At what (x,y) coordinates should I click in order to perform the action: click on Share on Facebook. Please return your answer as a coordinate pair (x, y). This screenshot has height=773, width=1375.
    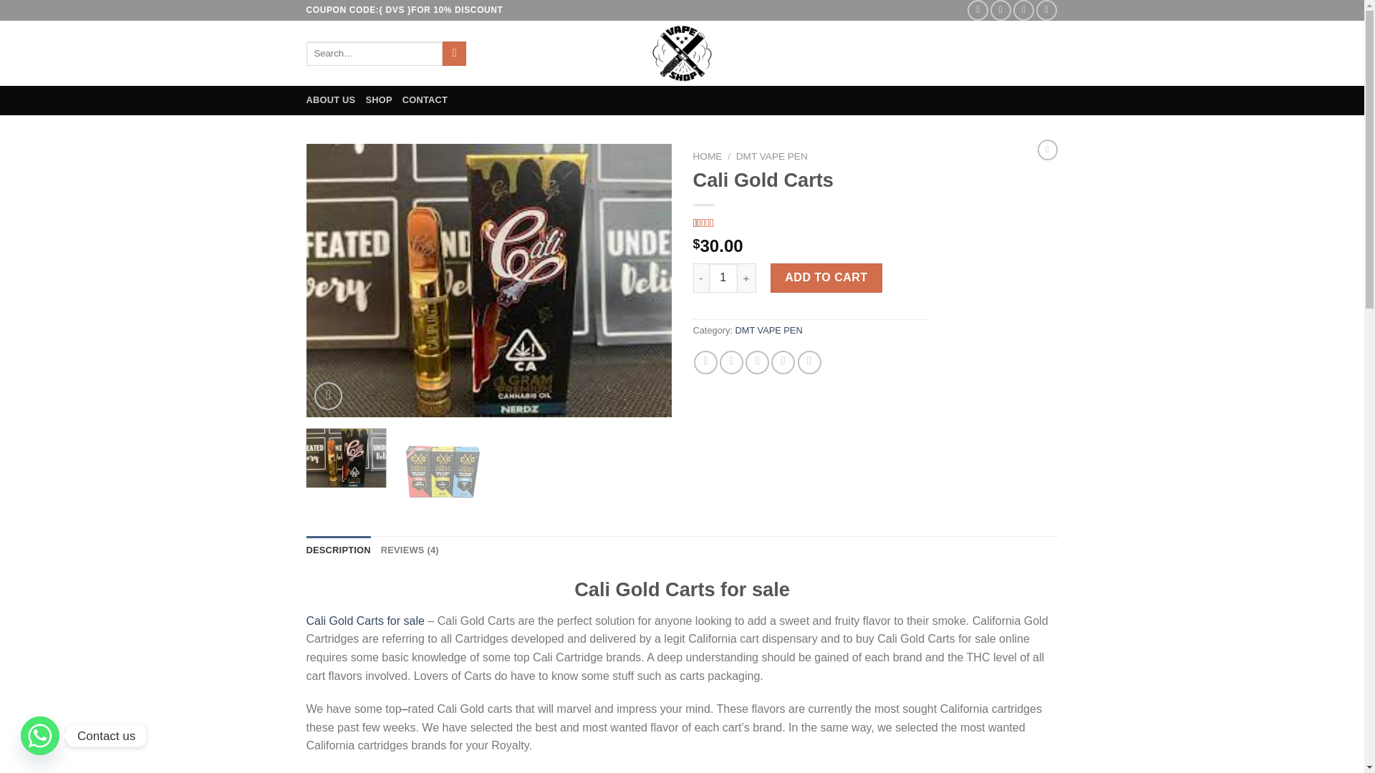
    Looking at the image, I should click on (706, 362).